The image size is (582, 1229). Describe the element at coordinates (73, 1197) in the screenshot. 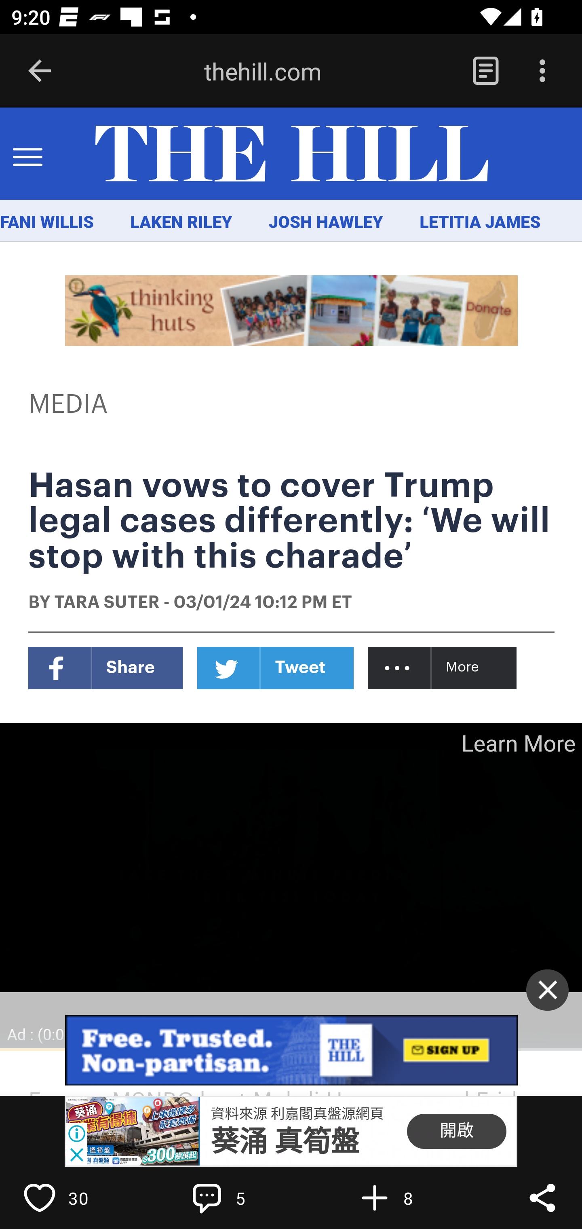

I see `Like 30` at that location.